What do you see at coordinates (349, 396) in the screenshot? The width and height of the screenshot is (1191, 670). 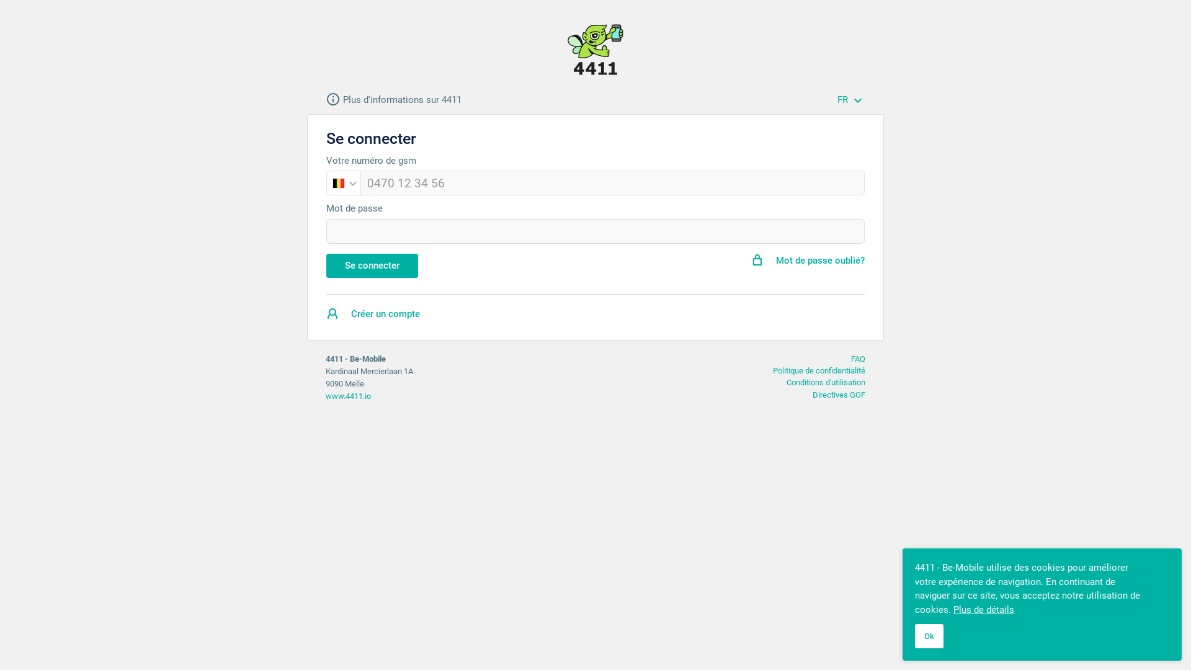 I see `www.4411.io` at bounding box center [349, 396].